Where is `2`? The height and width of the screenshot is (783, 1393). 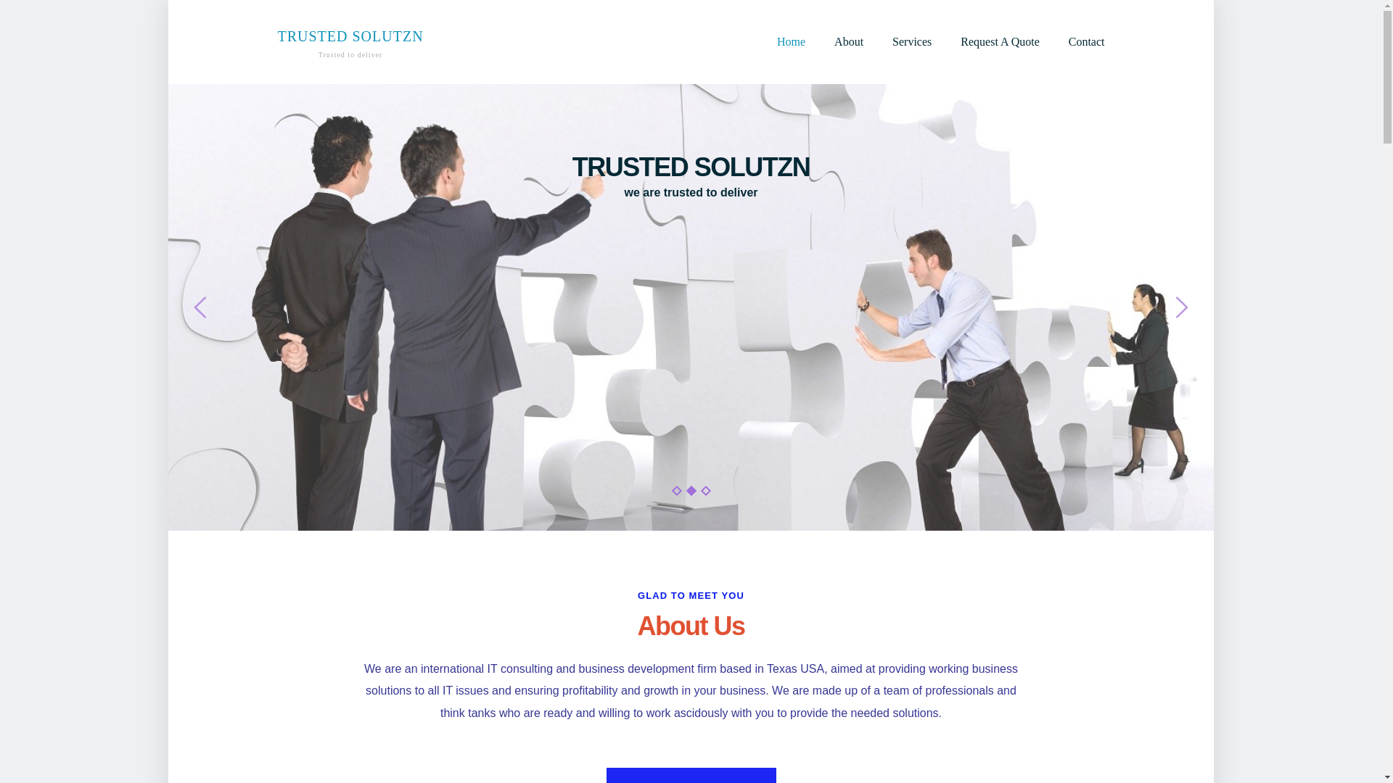
2 is located at coordinates (689, 489).